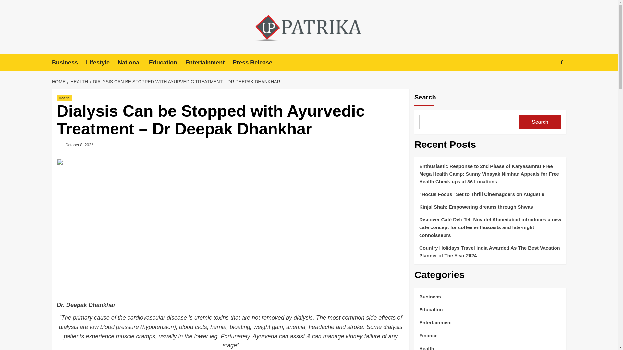  What do you see at coordinates (79, 145) in the screenshot?
I see `October 8, 2022` at bounding box center [79, 145].